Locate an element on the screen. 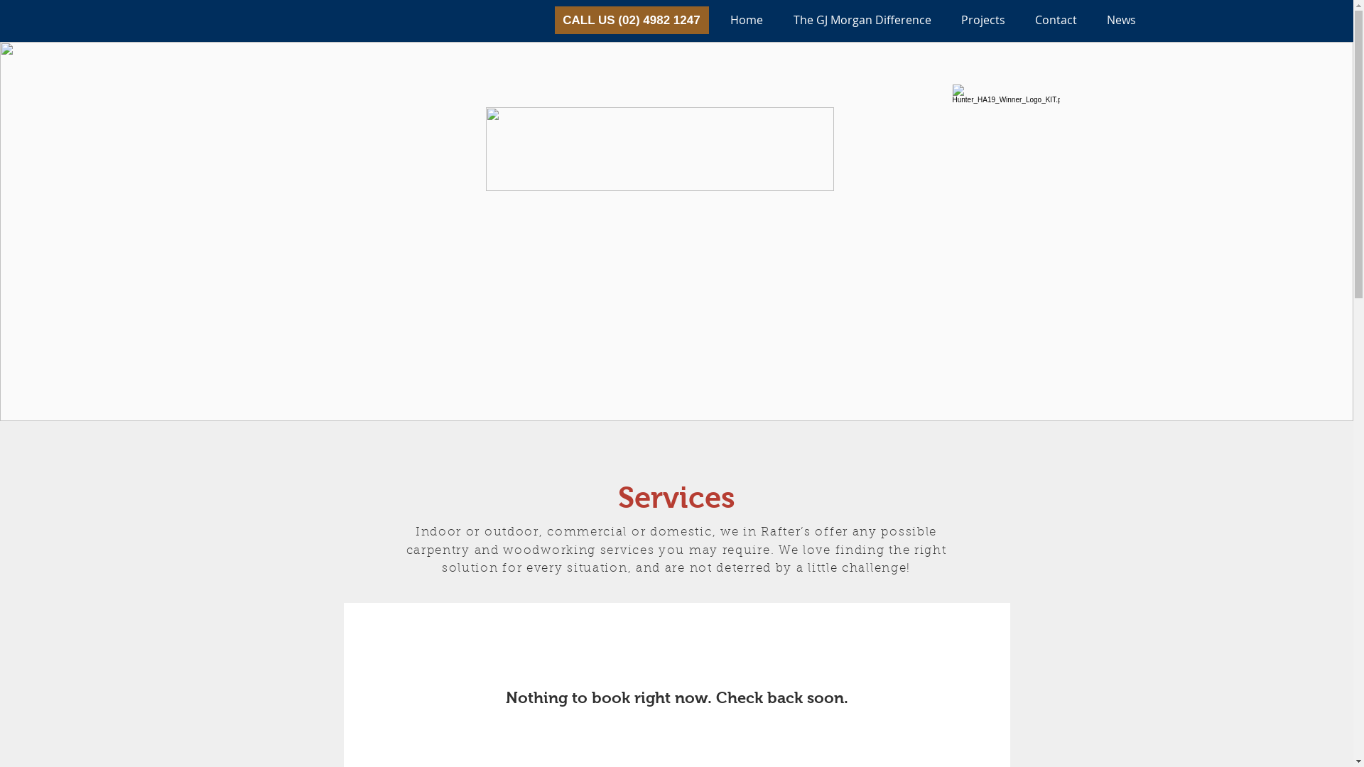 The image size is (1364, 767). News is located at coordinates (1121, 20).